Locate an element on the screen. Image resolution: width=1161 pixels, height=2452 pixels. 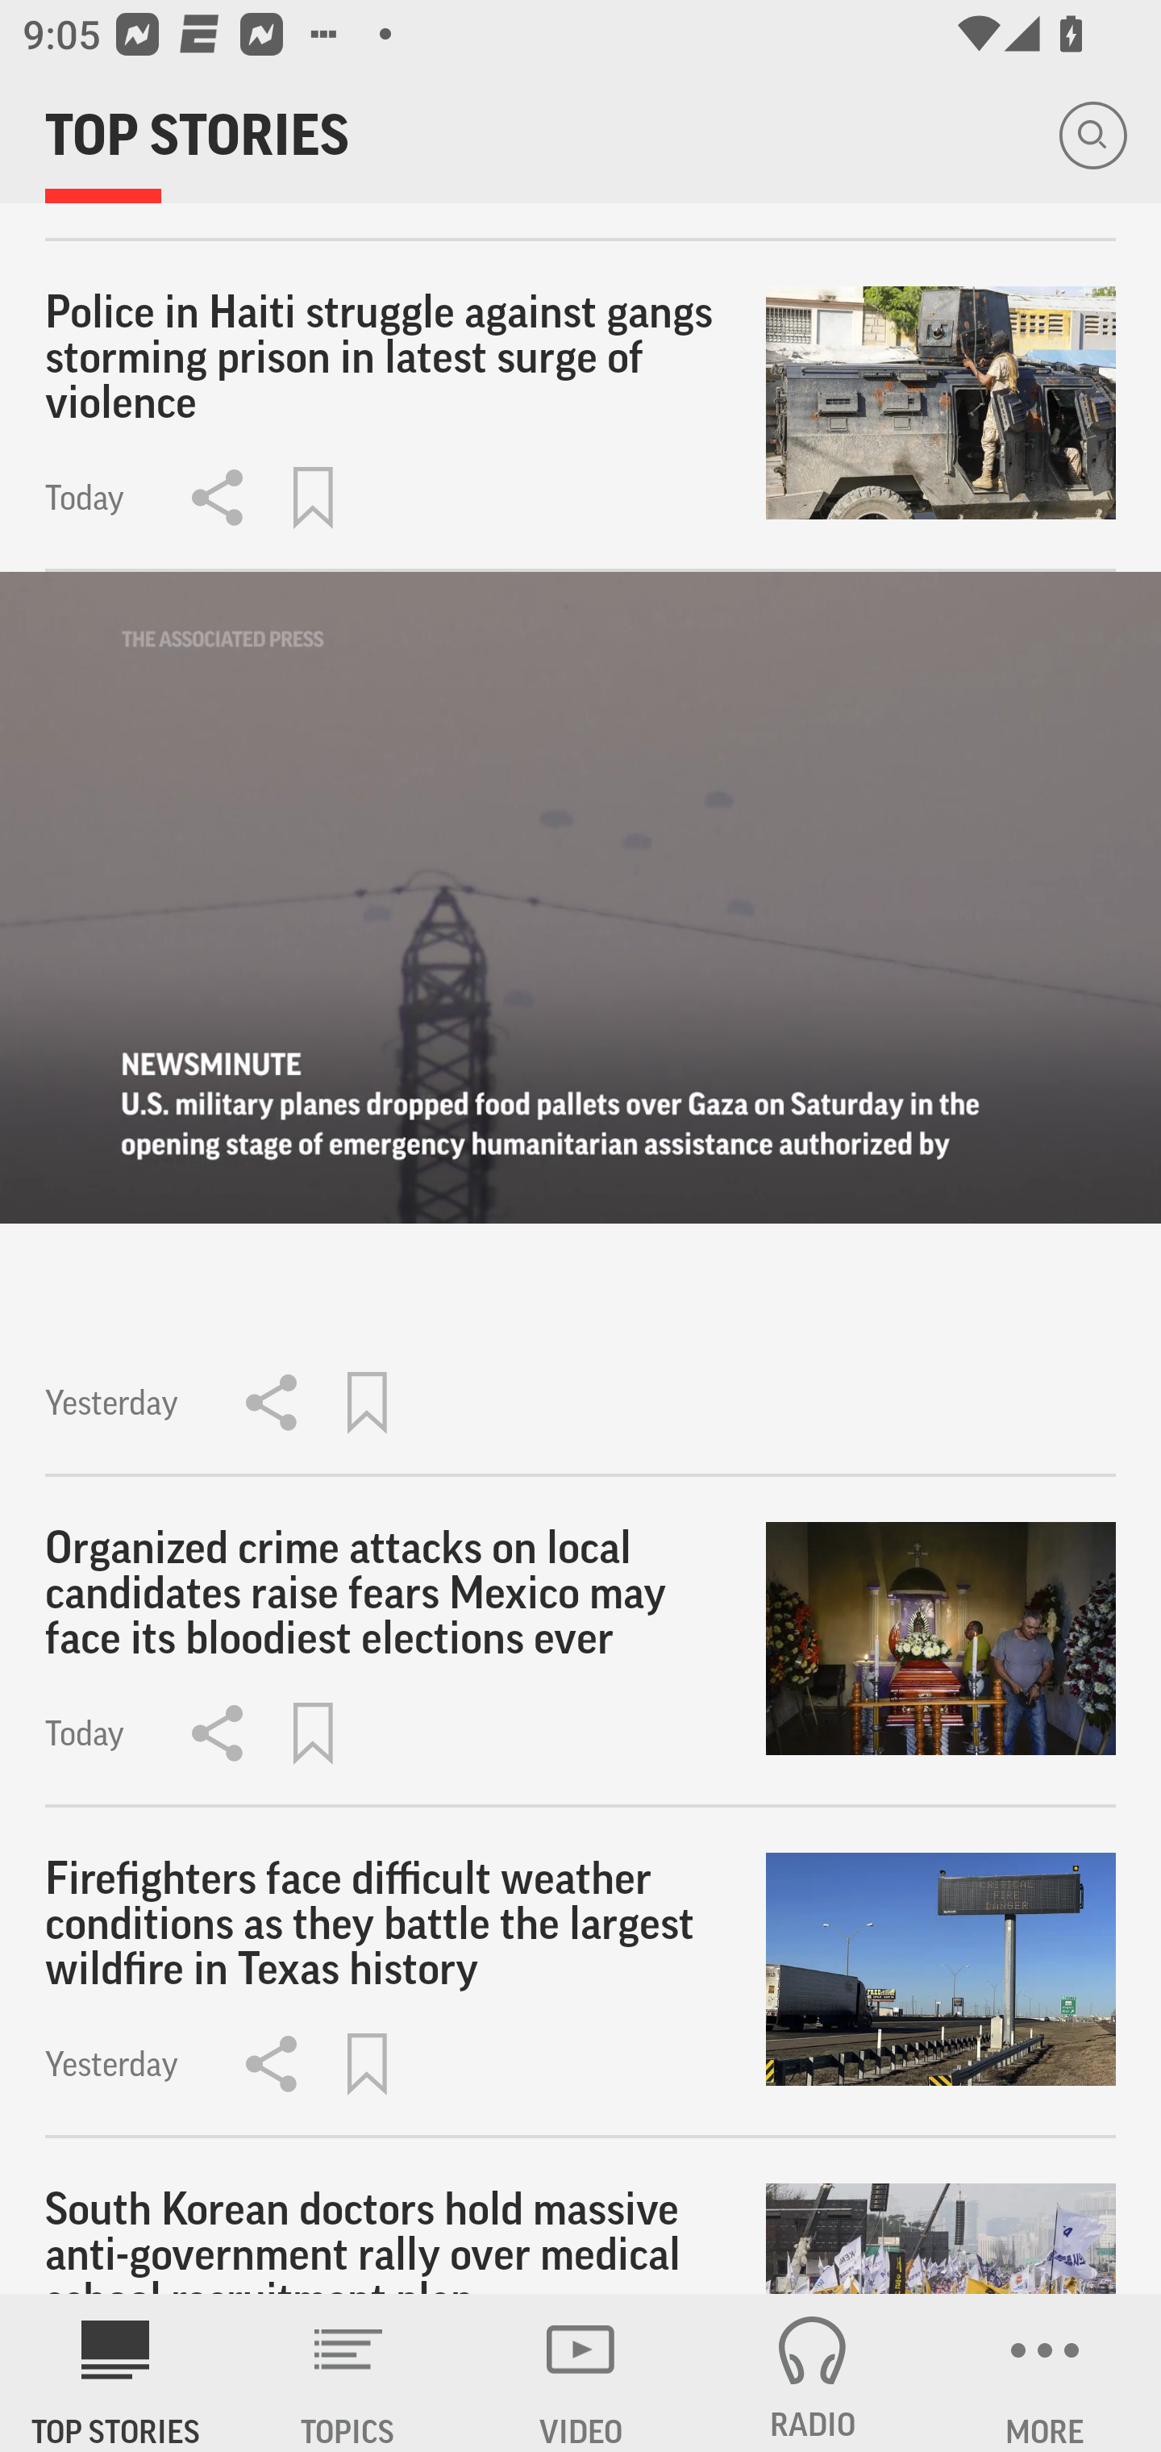
RADIO is located at coordinates (813, 2373).